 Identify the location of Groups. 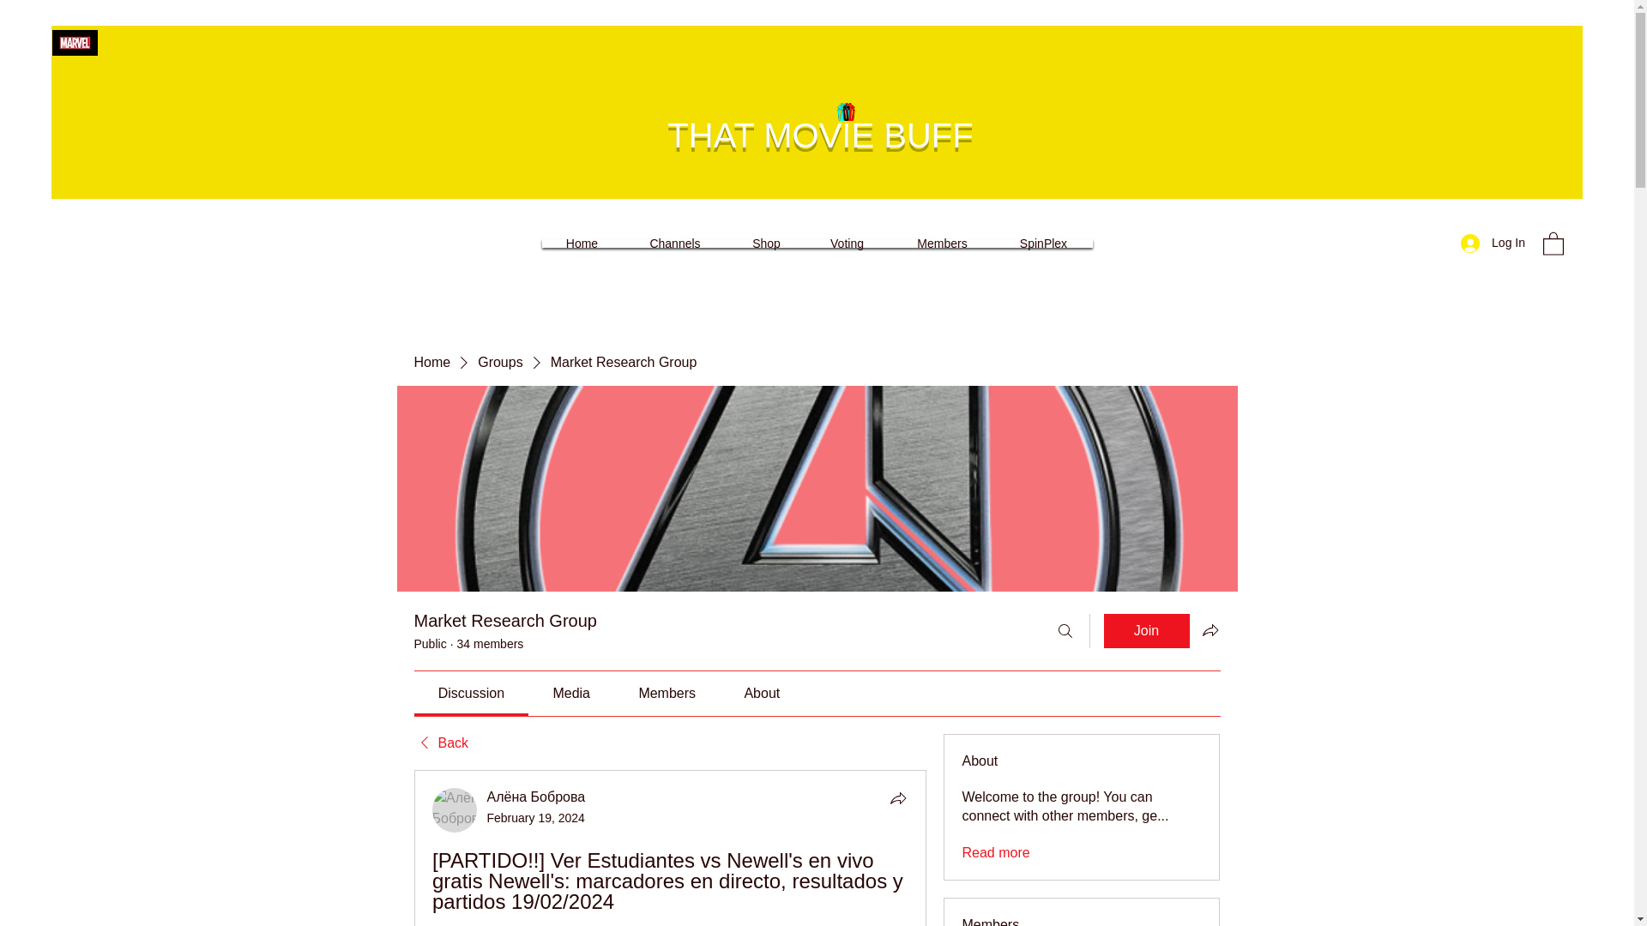
(499, 362).